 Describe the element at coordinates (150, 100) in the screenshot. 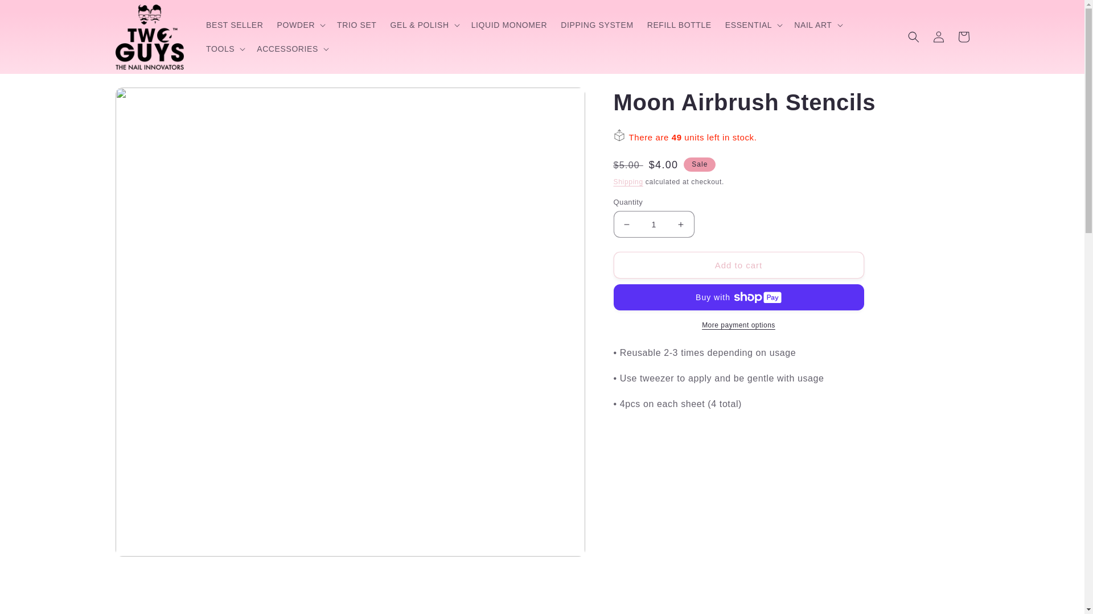

I see `Skip to product information` at that location.